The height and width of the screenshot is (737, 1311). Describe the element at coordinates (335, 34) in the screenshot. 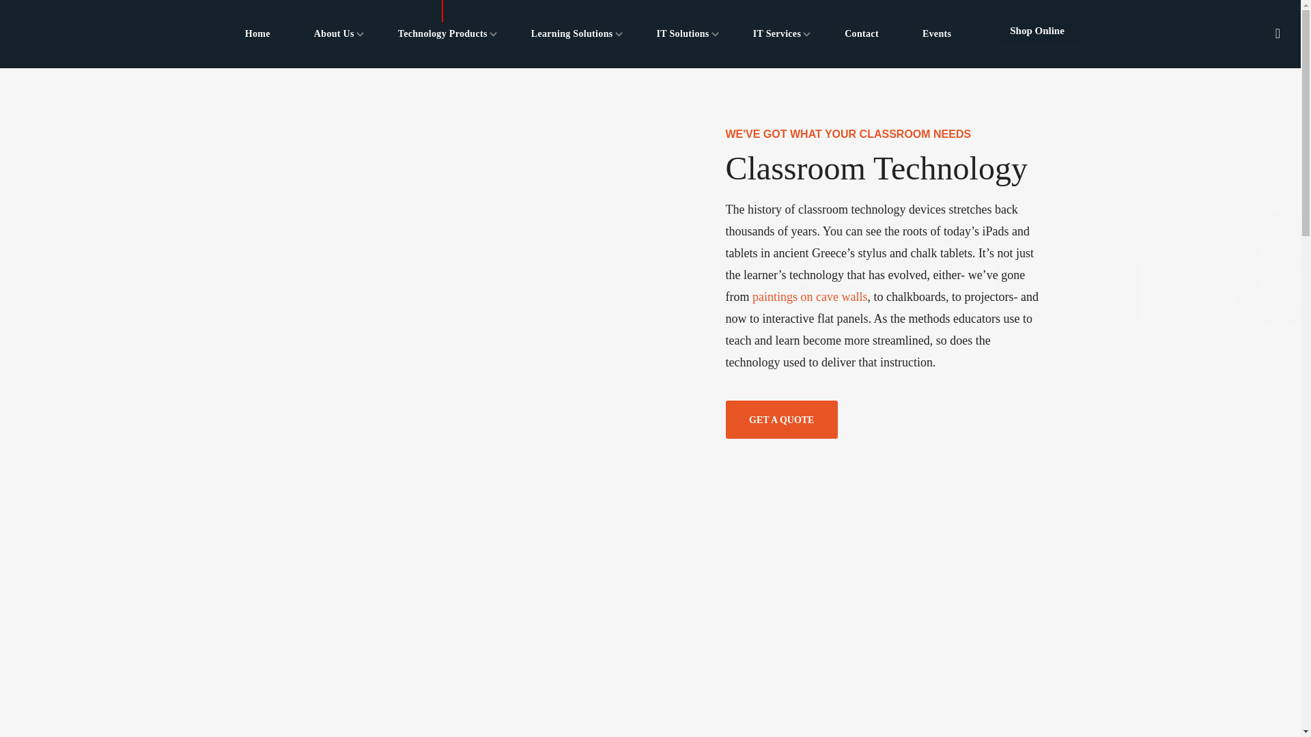

I see `About Us` at that location.